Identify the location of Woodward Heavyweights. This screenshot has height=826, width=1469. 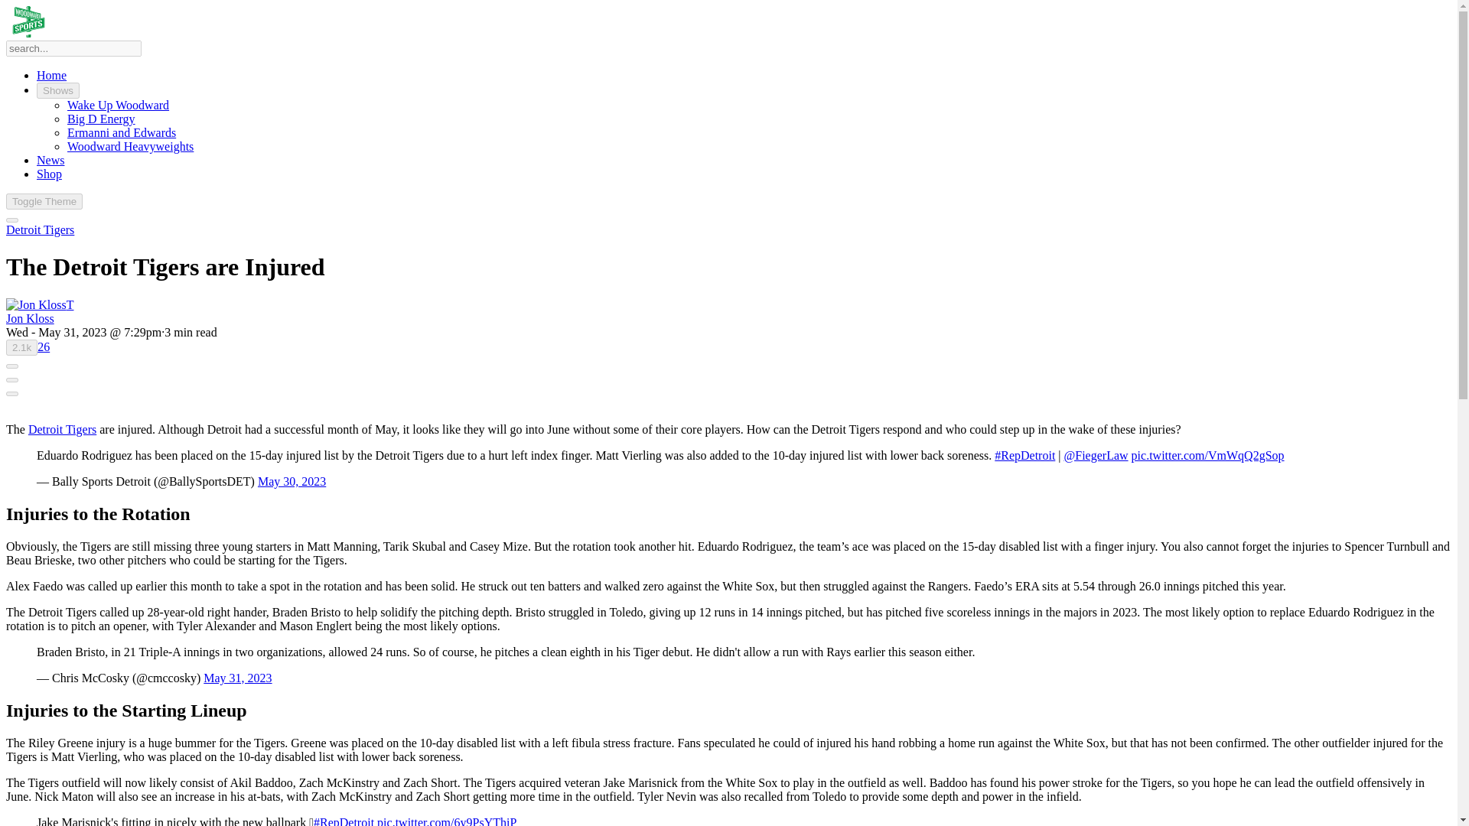
(130, 145).